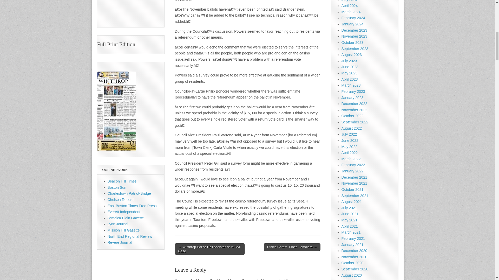 The width and height of the screenshot is (499, 280). What do you see at coordinates (117, 187) in the screenshot?
I see `Boston Sun` at bounding box center [117, 187].